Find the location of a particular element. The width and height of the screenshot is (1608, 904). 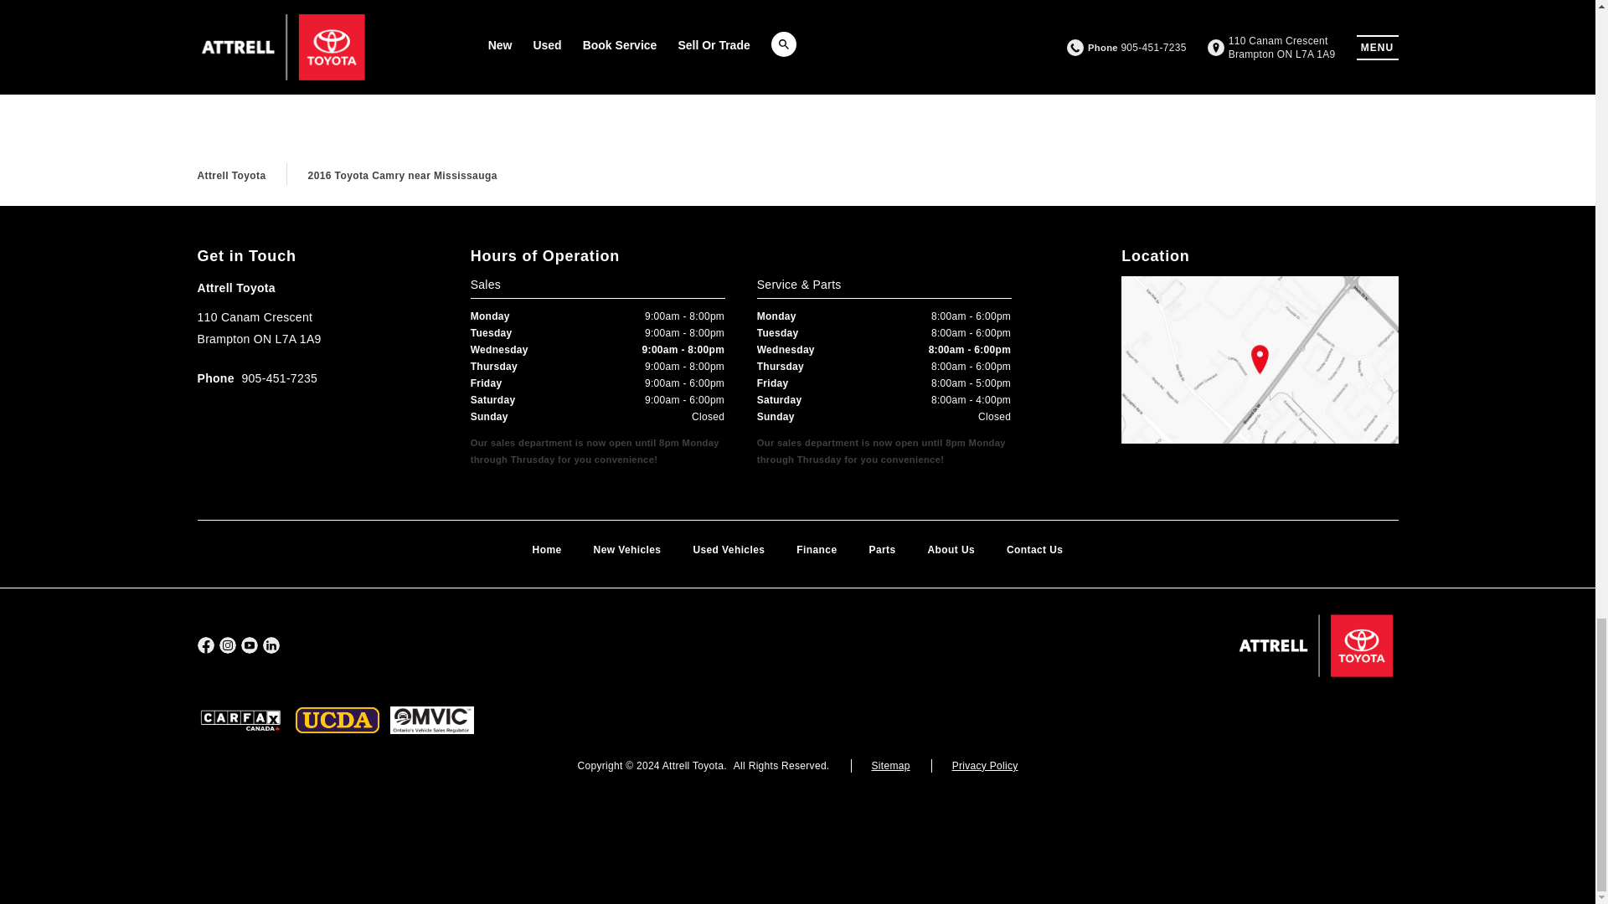

Privacy Policy is located at coordinates (985, 766).